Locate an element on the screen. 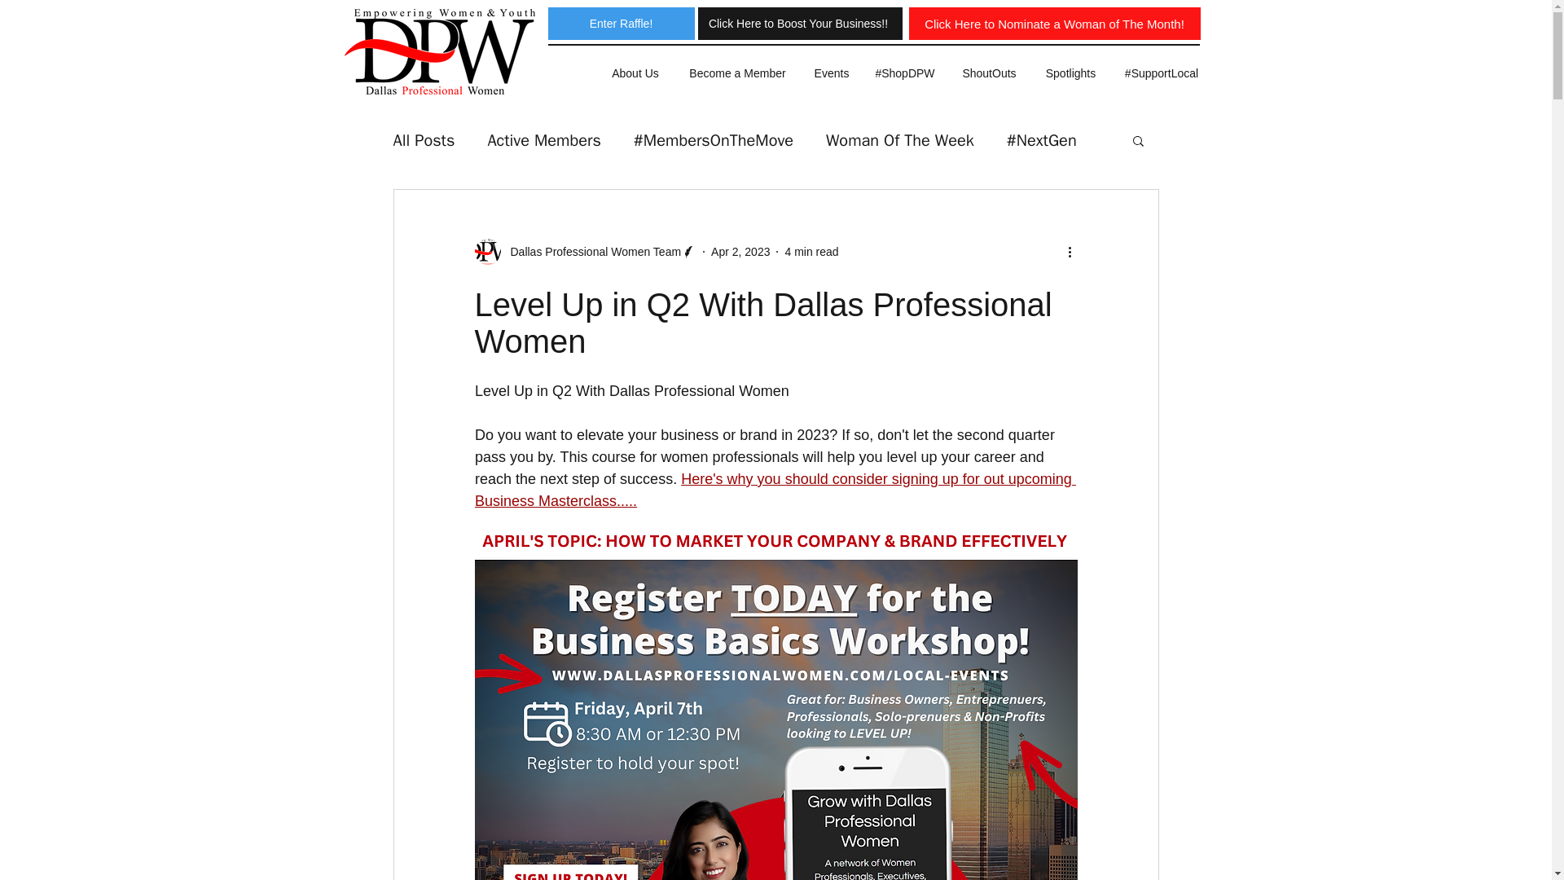 This screenshot has height=880, width=1564. Become a Member is located at coordinates (737, 73).